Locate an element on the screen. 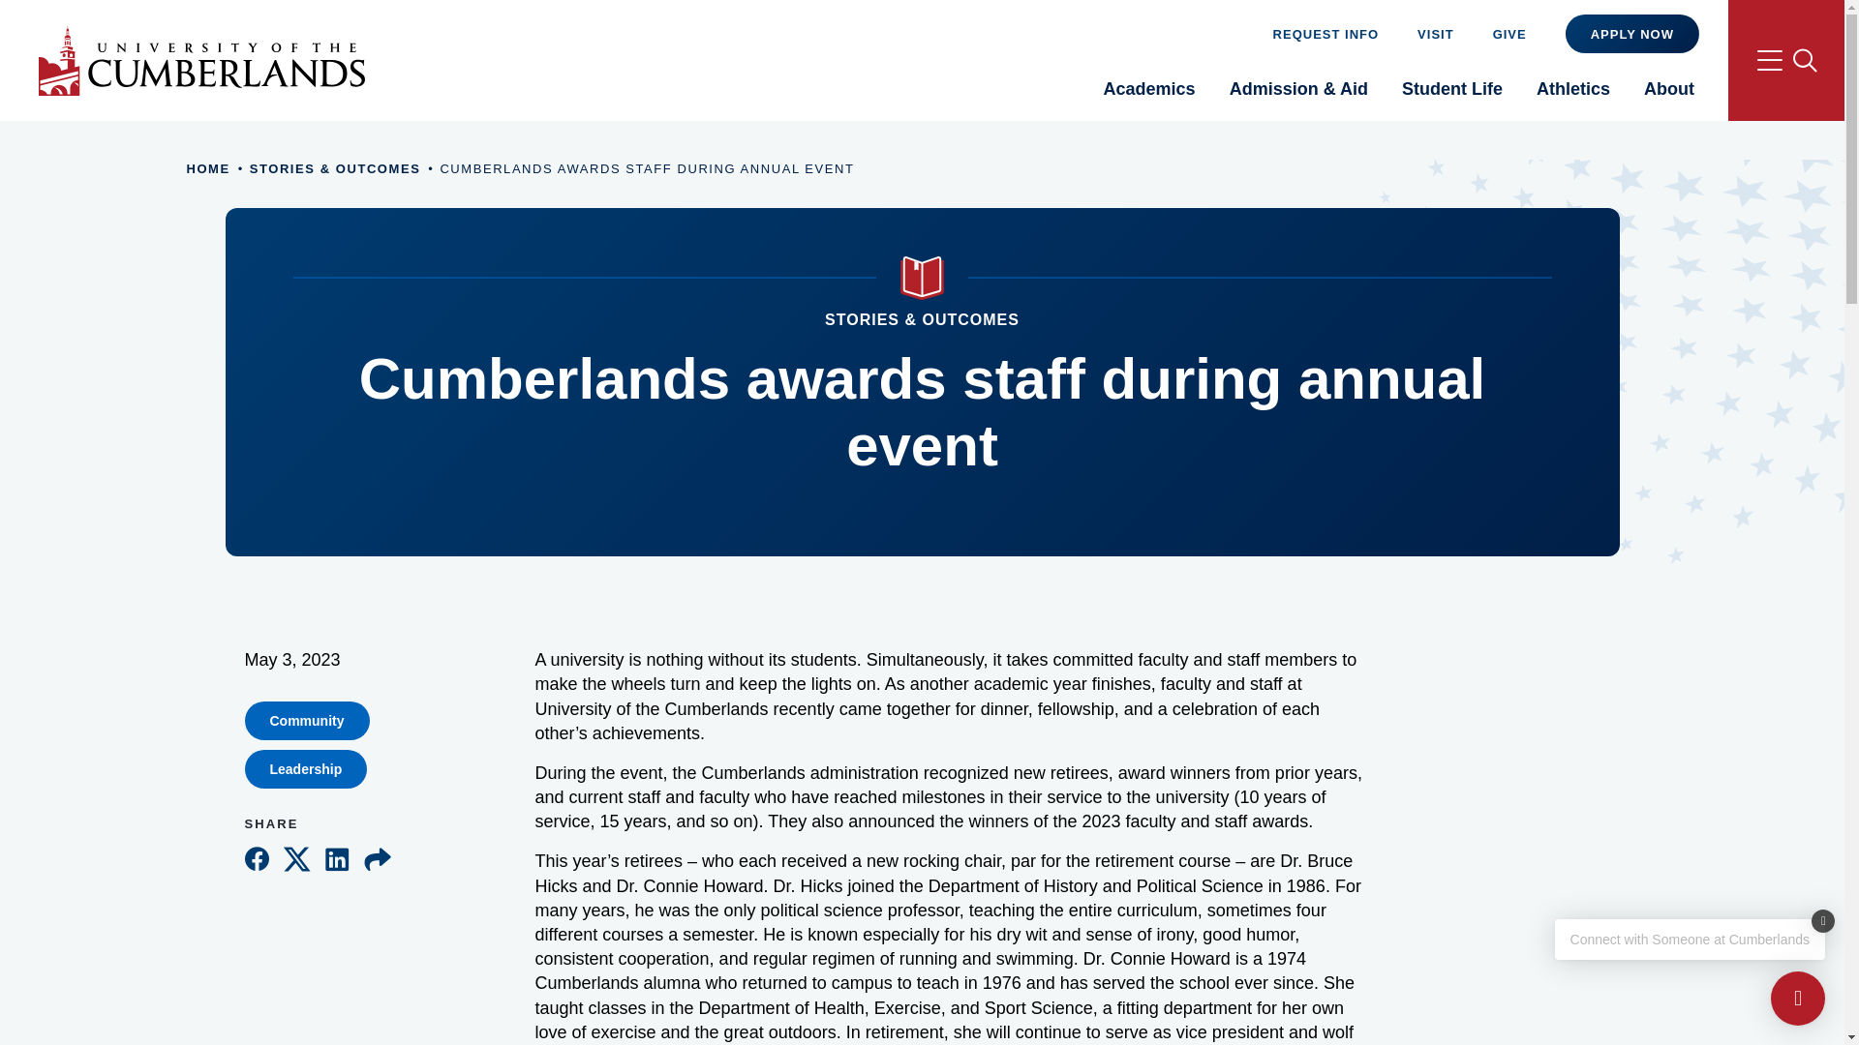 Image resolution: width=1859 pixels, height=1045 pixels. Twitter is located at coordinates (296, 855).